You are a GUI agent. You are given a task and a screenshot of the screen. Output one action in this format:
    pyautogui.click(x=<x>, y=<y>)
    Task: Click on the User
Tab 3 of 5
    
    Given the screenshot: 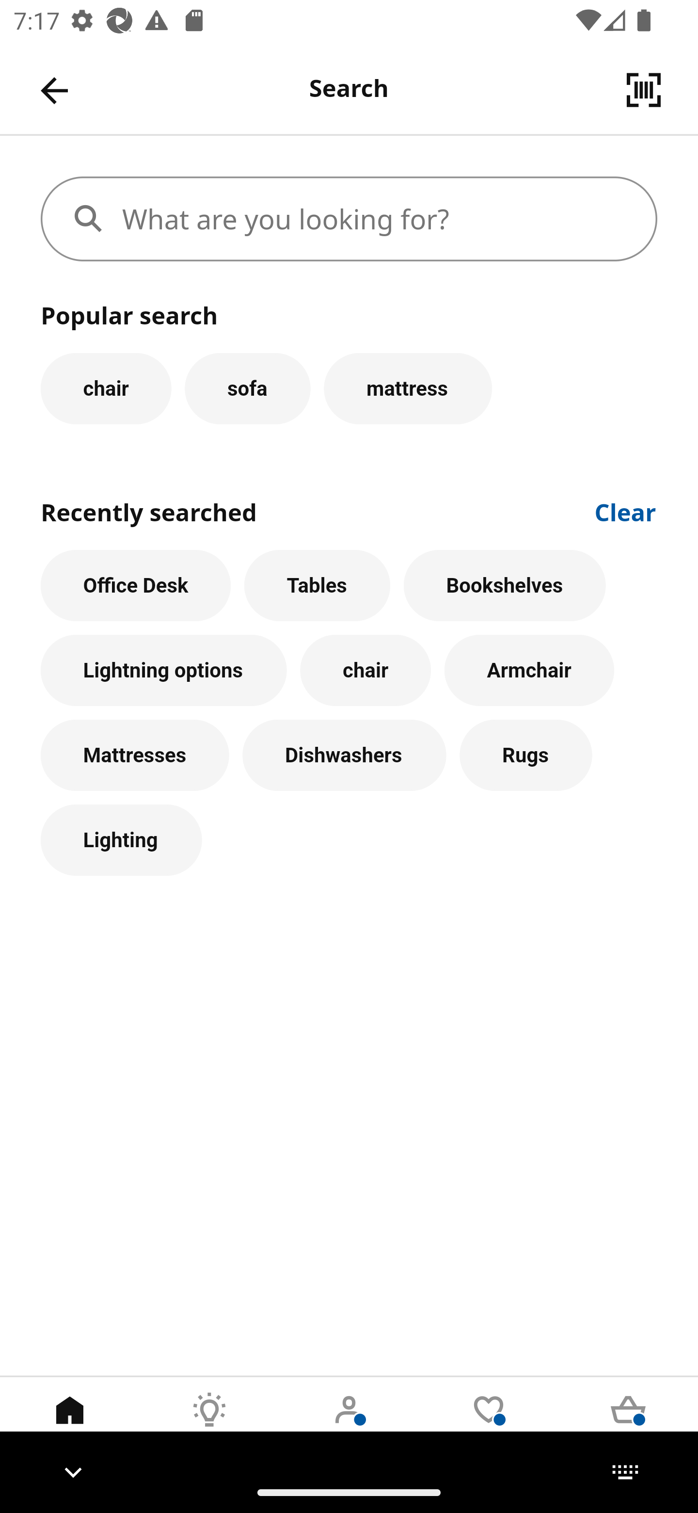 What is the action you would take?
    pyautogui.click(x=349, y=1424)
    